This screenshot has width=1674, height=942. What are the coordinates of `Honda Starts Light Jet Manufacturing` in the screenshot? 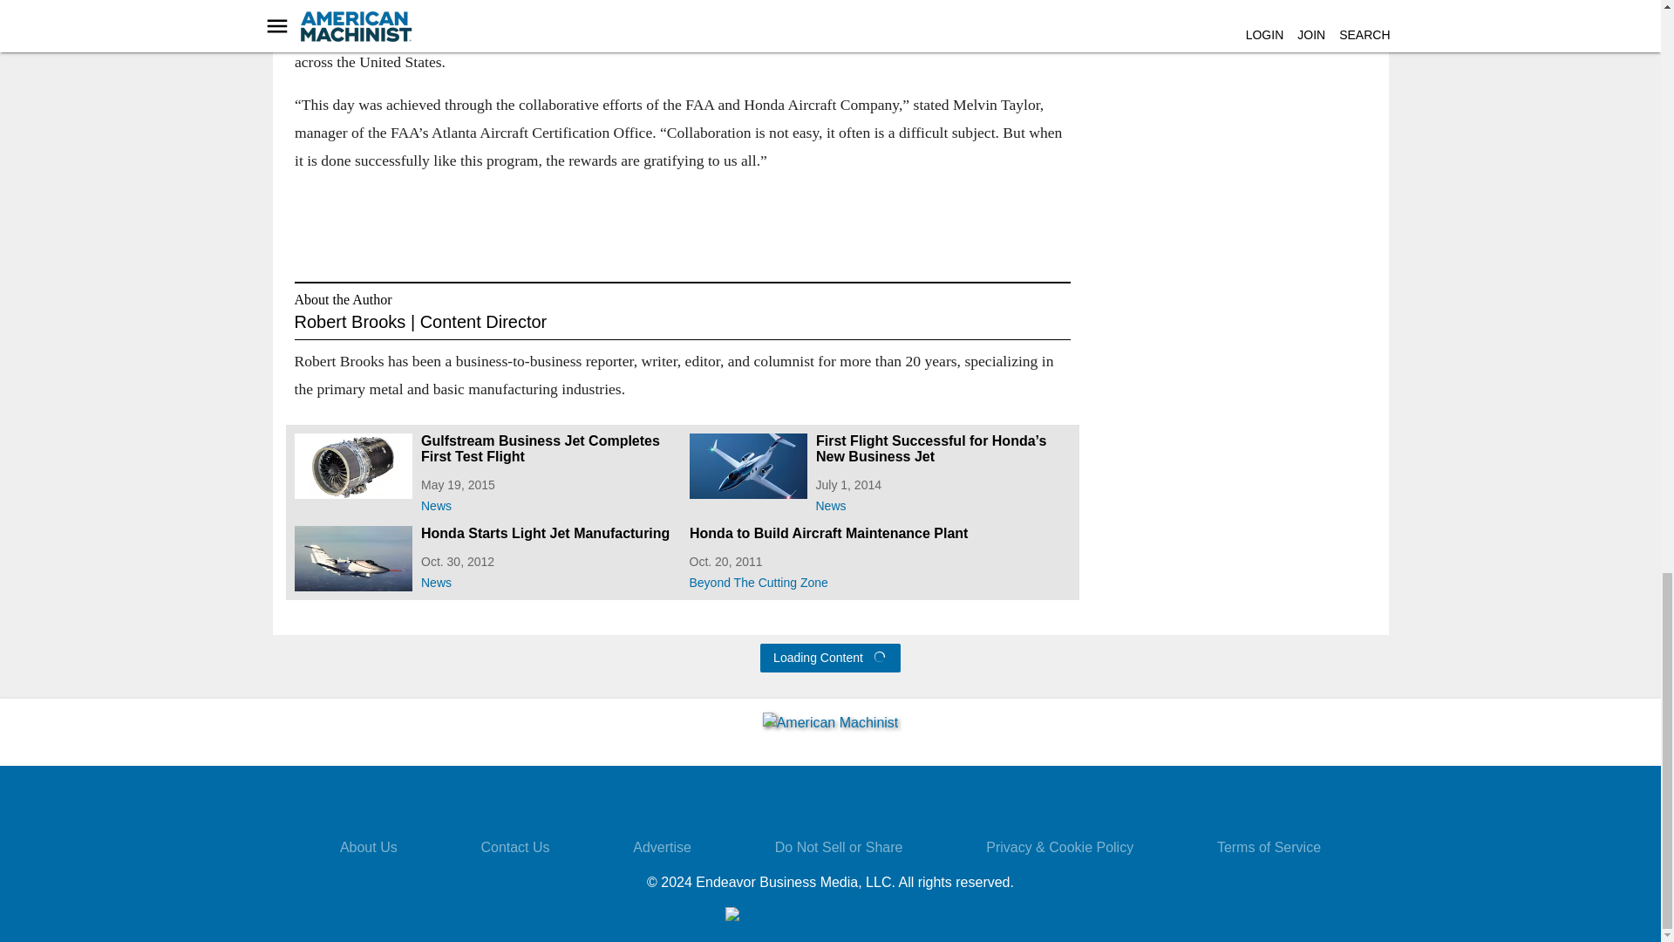 It's located at (548, 534).